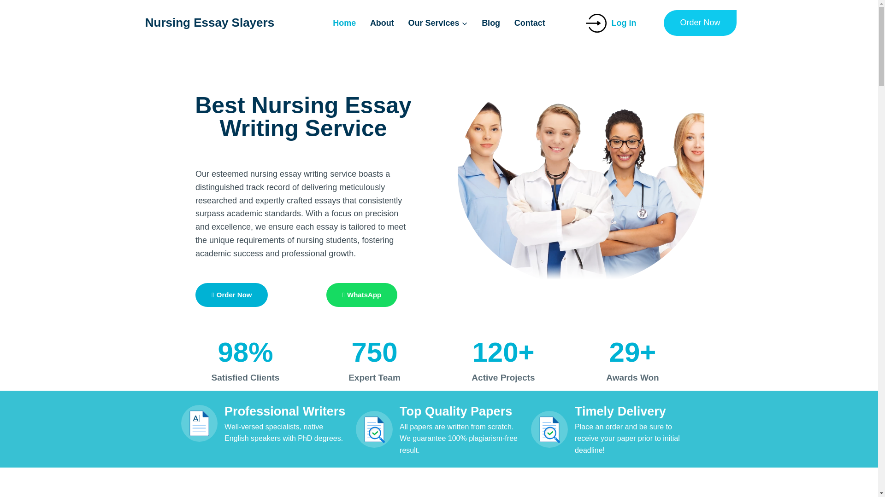 This screenshot has height=497, width=885. What do you see at coordinates (437, 23) in the screenshot?
I see `Our Services` at bounding box center [437, 23].